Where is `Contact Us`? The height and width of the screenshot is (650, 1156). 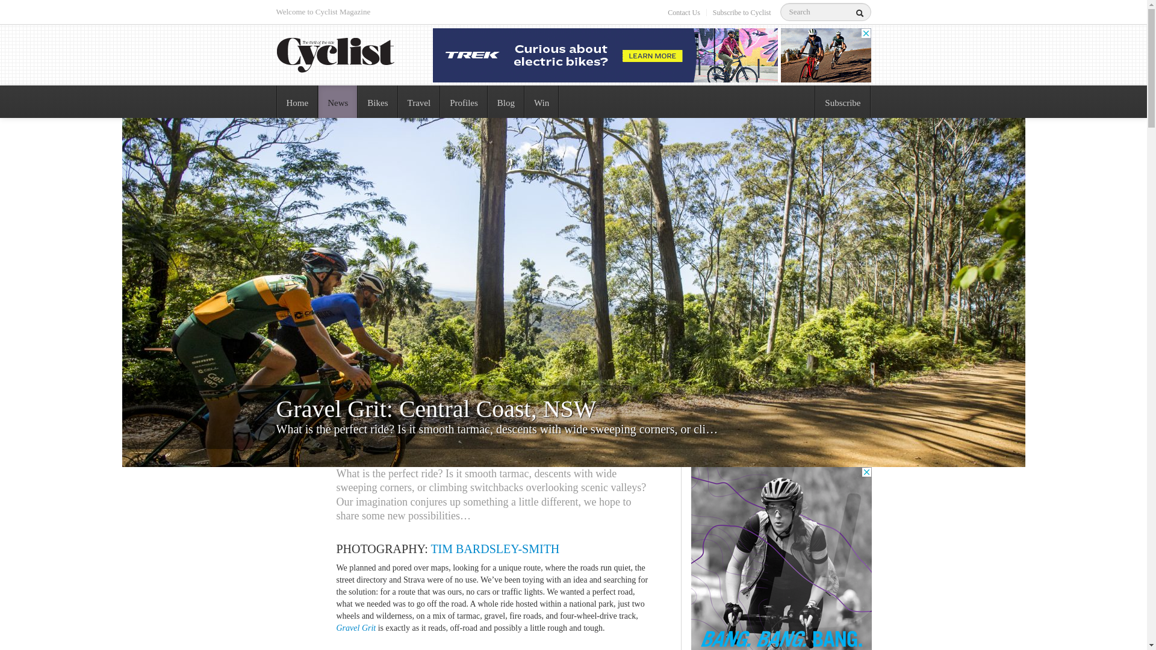 Contact Us is located at coordinates (684, 13).